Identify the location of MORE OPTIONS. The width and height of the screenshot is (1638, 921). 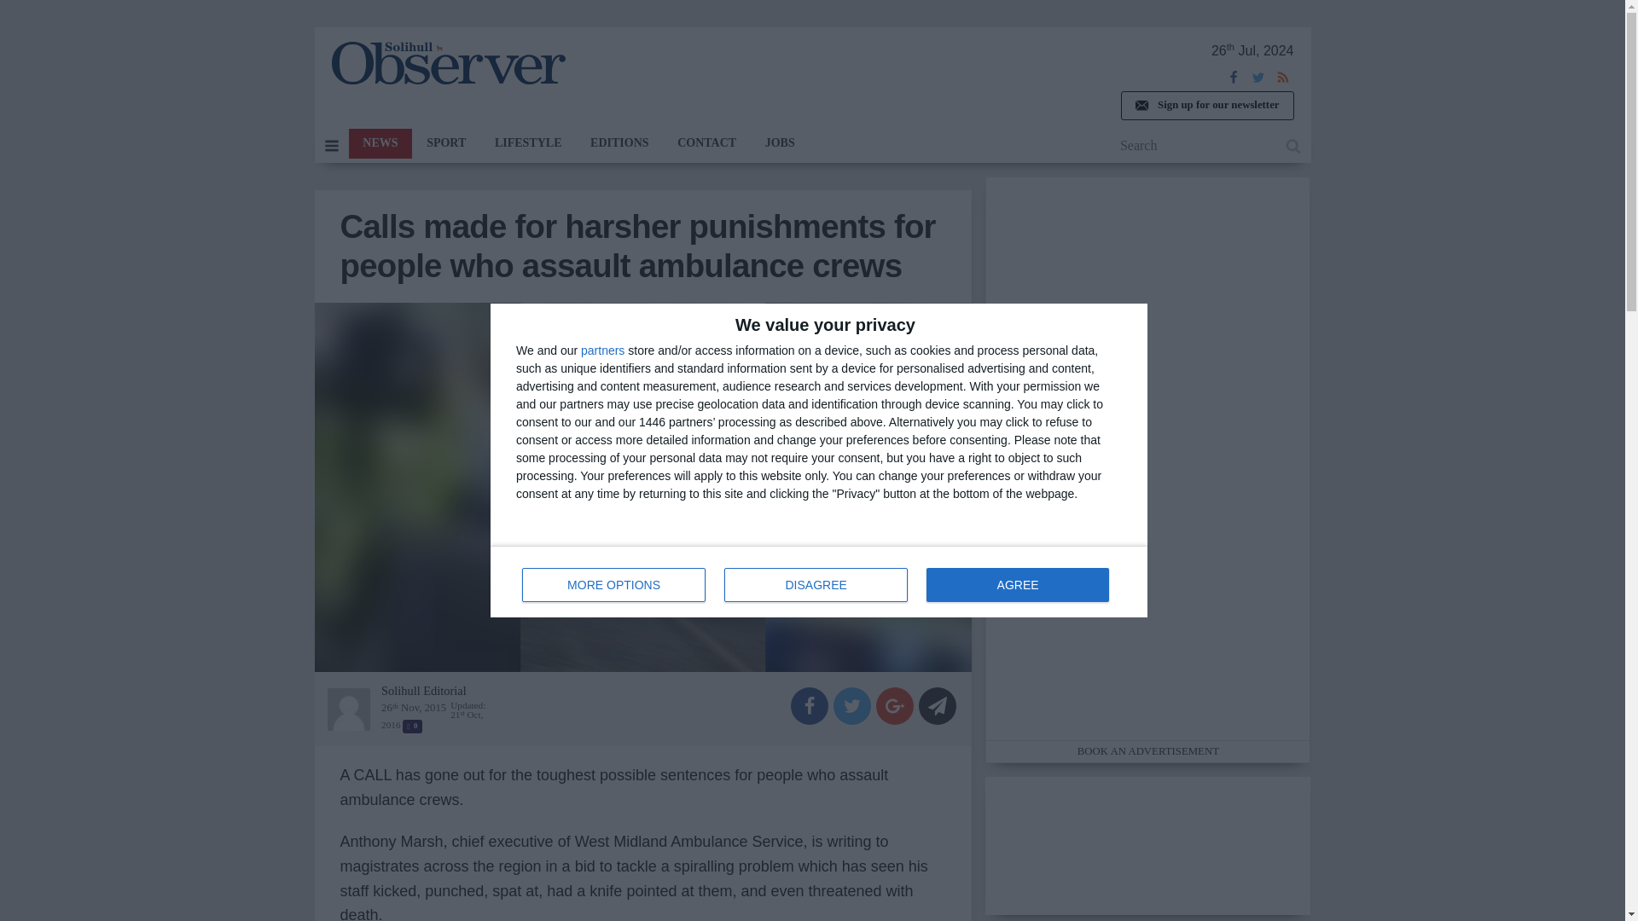
(614, 585).